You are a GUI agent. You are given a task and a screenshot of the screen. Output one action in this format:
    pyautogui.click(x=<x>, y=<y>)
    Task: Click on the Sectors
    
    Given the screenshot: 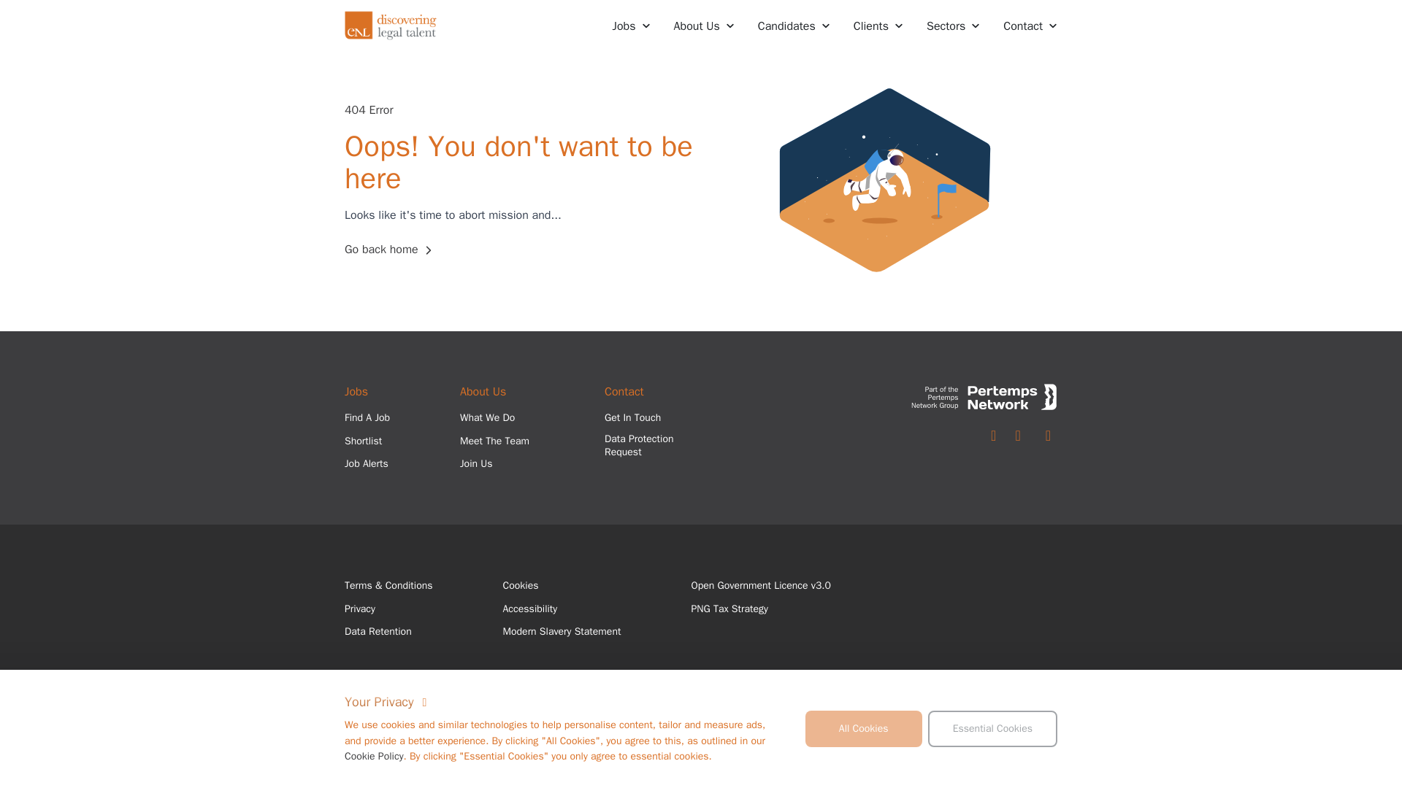 What is the action you would take?
    pyautogui.click(x=954, y=26)
    